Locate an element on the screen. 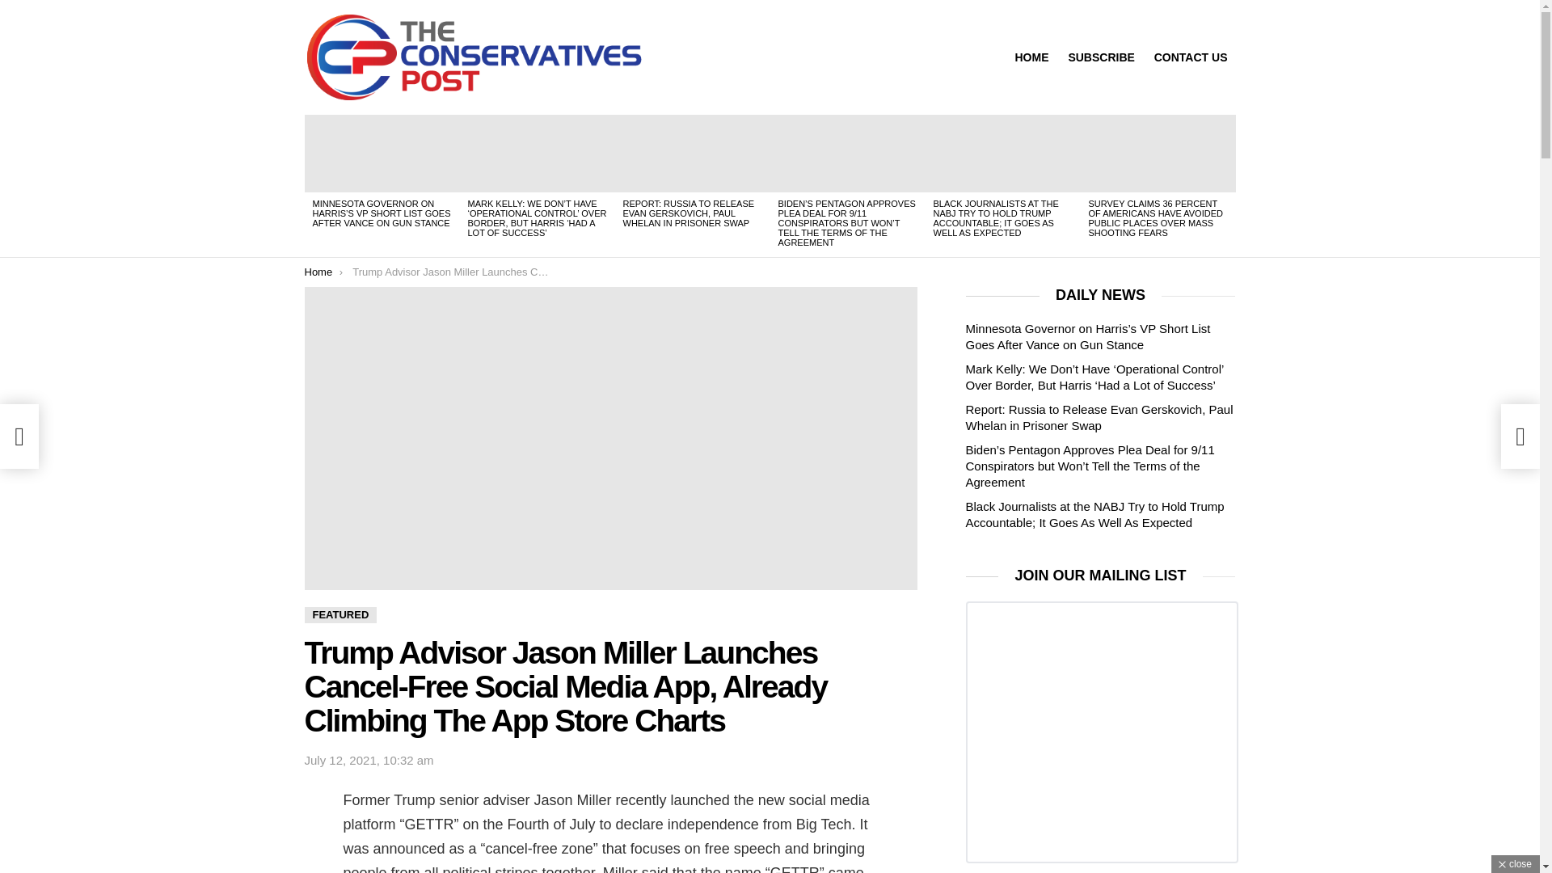  FEATURED is located at coordinates (340, 614).